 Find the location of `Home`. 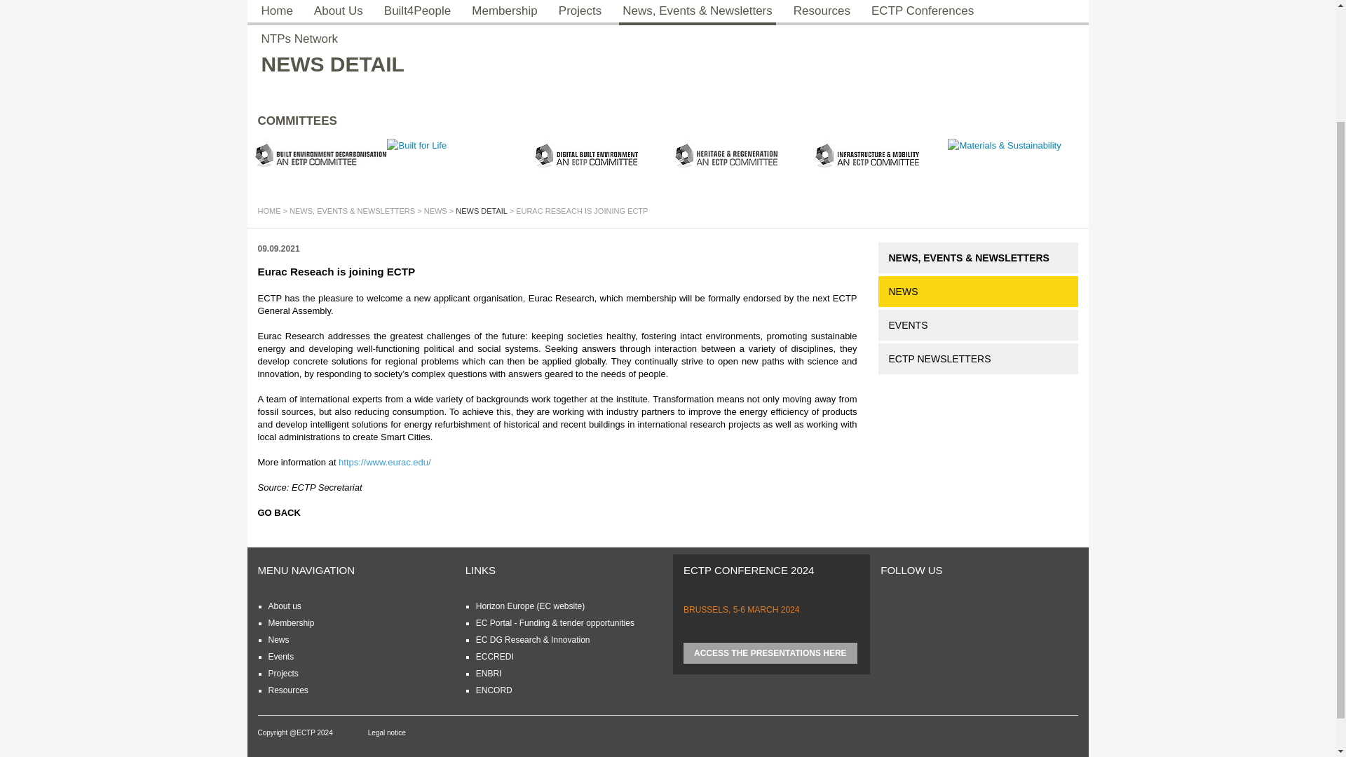

Home is located at coordinates (277, 13).